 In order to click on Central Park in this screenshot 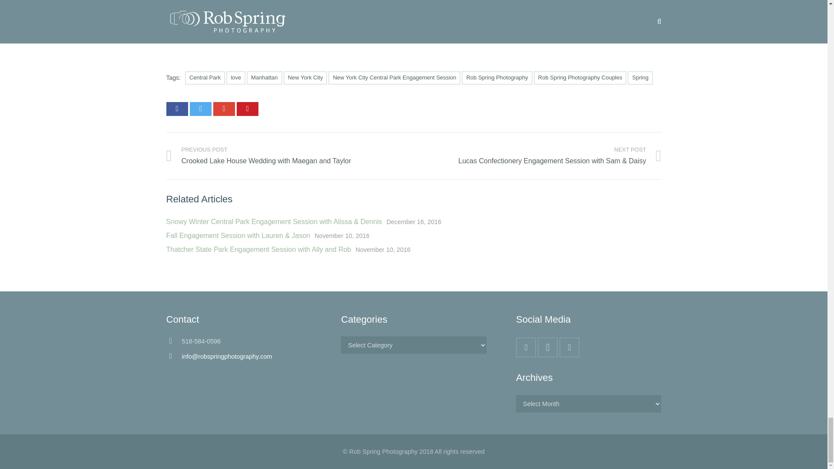, I will do `click(205, 78)`.